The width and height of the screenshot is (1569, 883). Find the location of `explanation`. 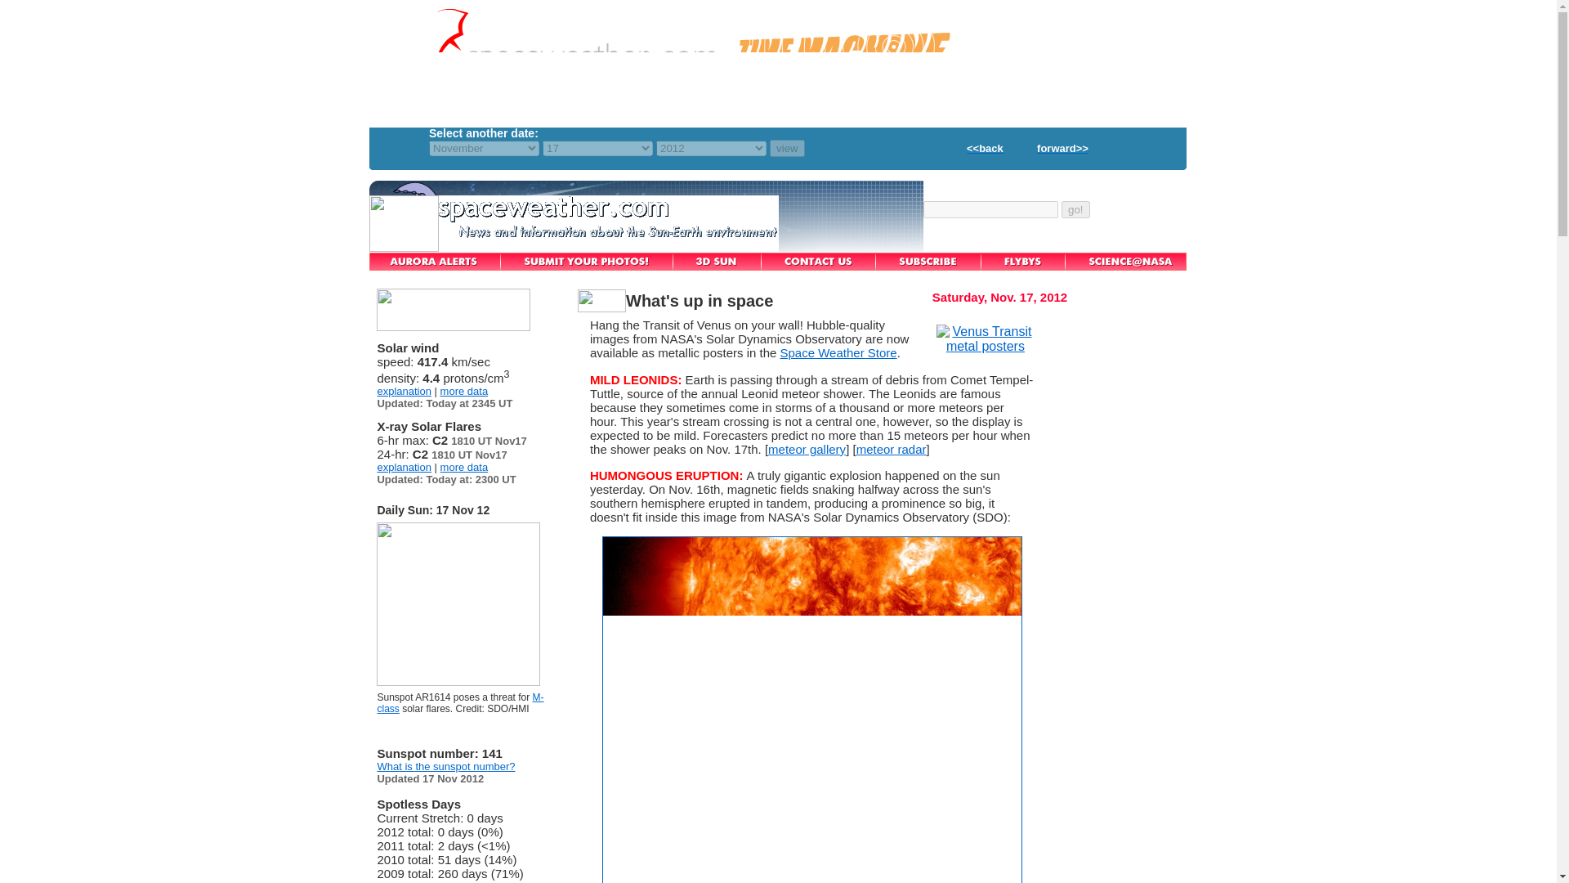

explanation is located at coordinates (404, 391).